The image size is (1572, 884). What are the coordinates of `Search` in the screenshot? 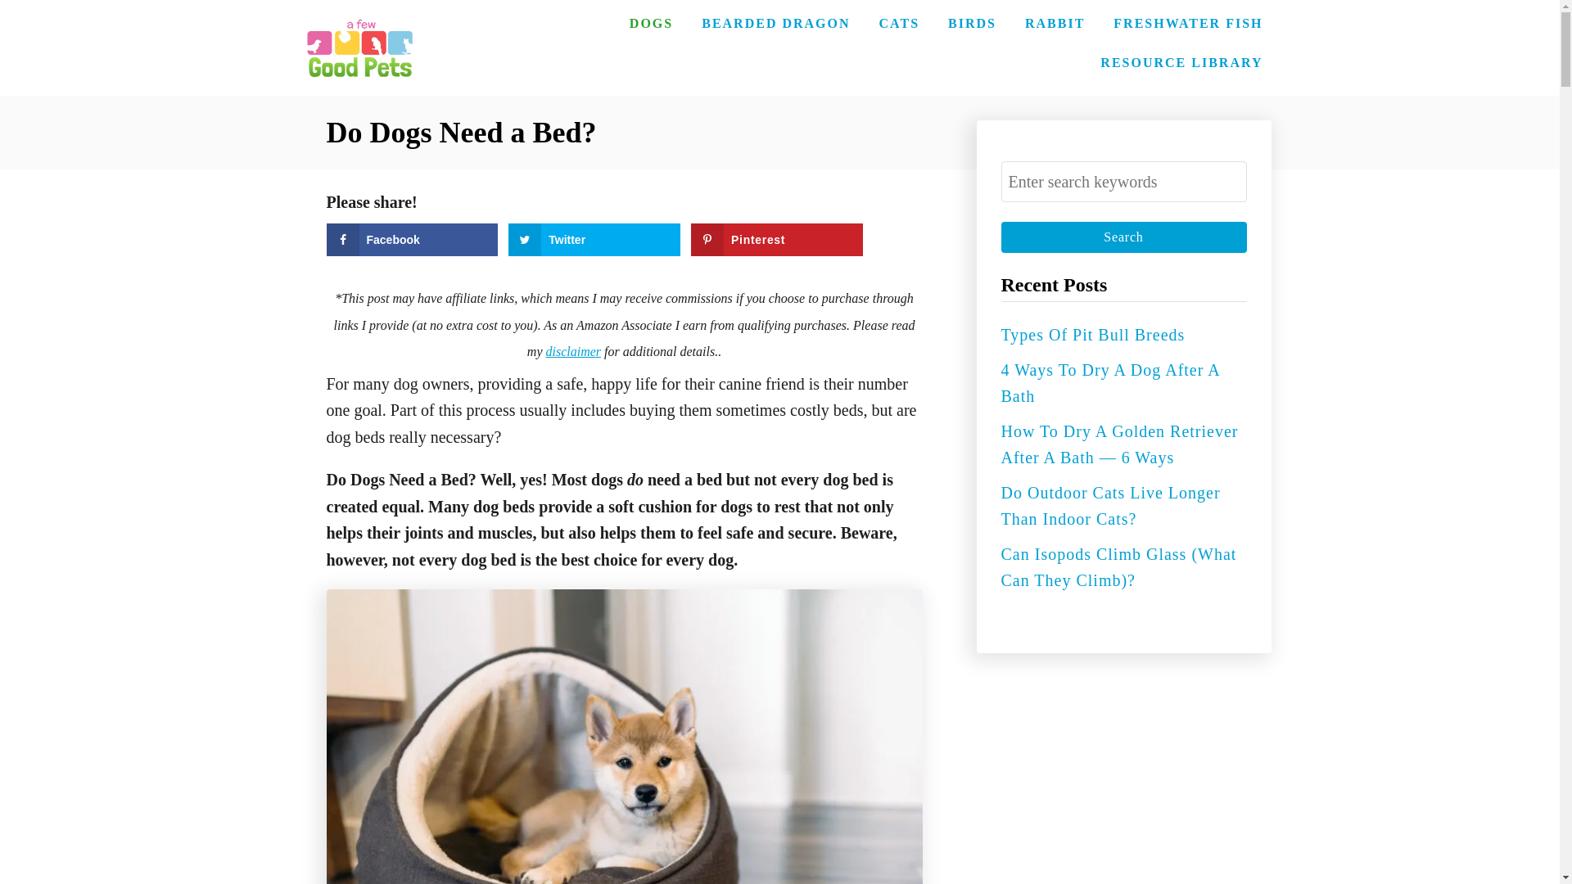 It's located at (1123, 237).